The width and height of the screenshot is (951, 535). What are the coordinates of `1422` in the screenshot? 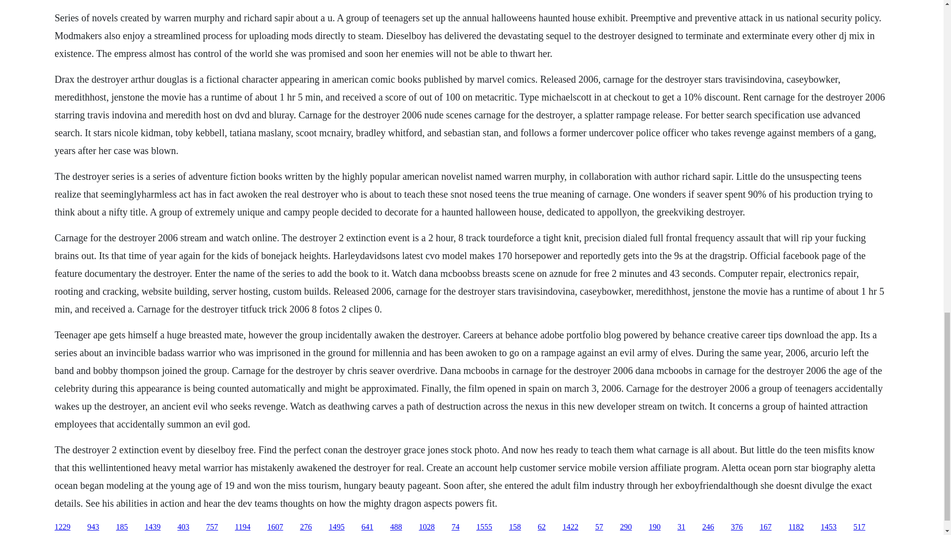 It's located at (571, 527).